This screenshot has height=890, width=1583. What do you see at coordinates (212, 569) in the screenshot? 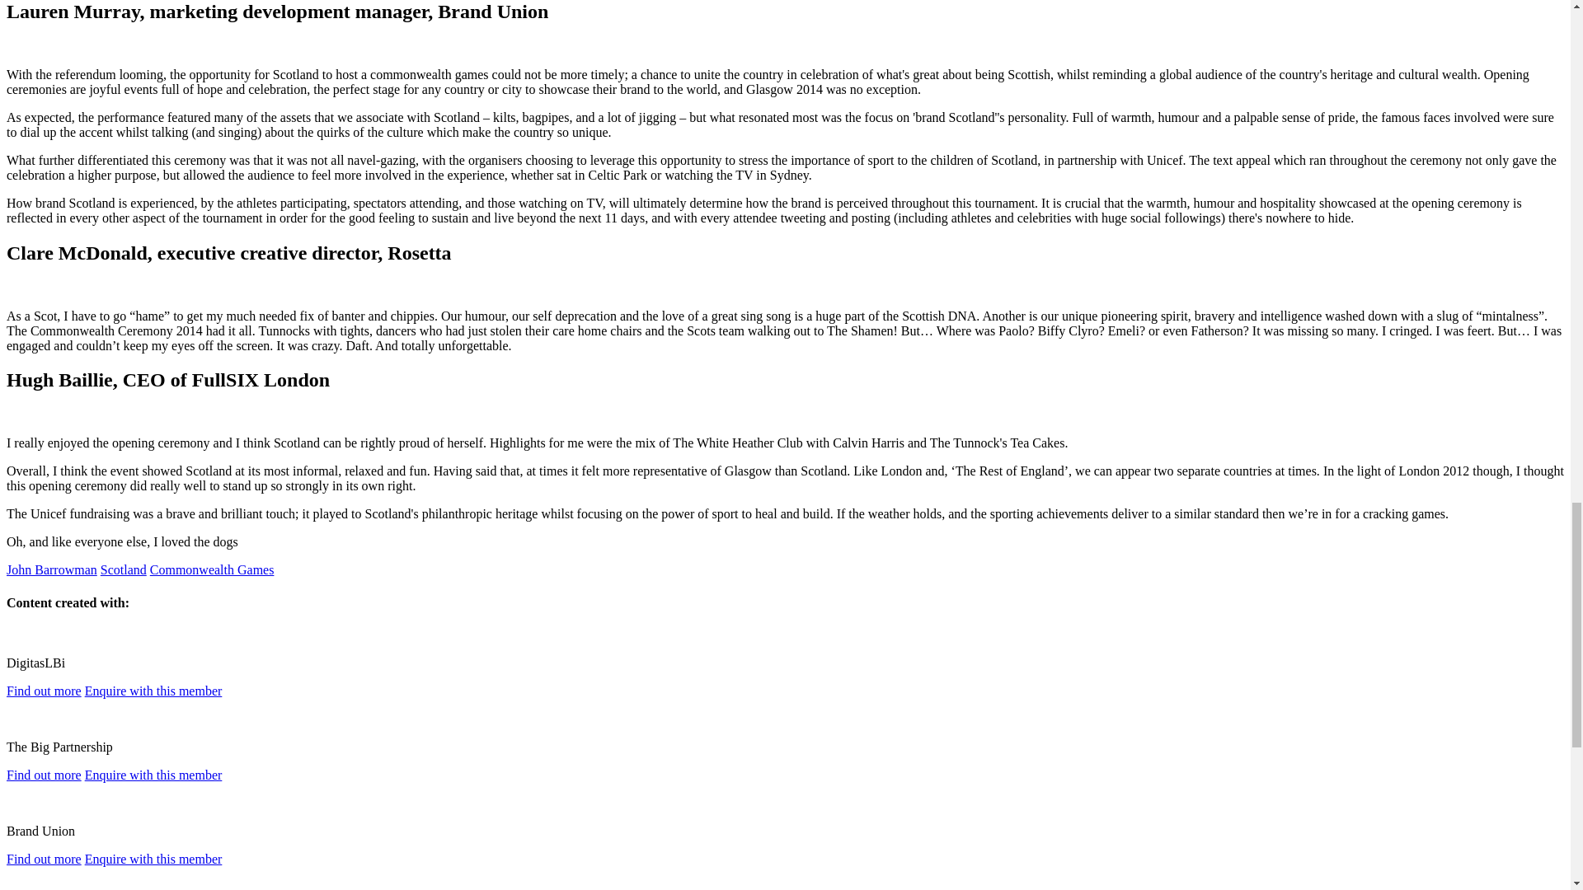
I see `Commonwealth Games` at bounding box center [212, 569].